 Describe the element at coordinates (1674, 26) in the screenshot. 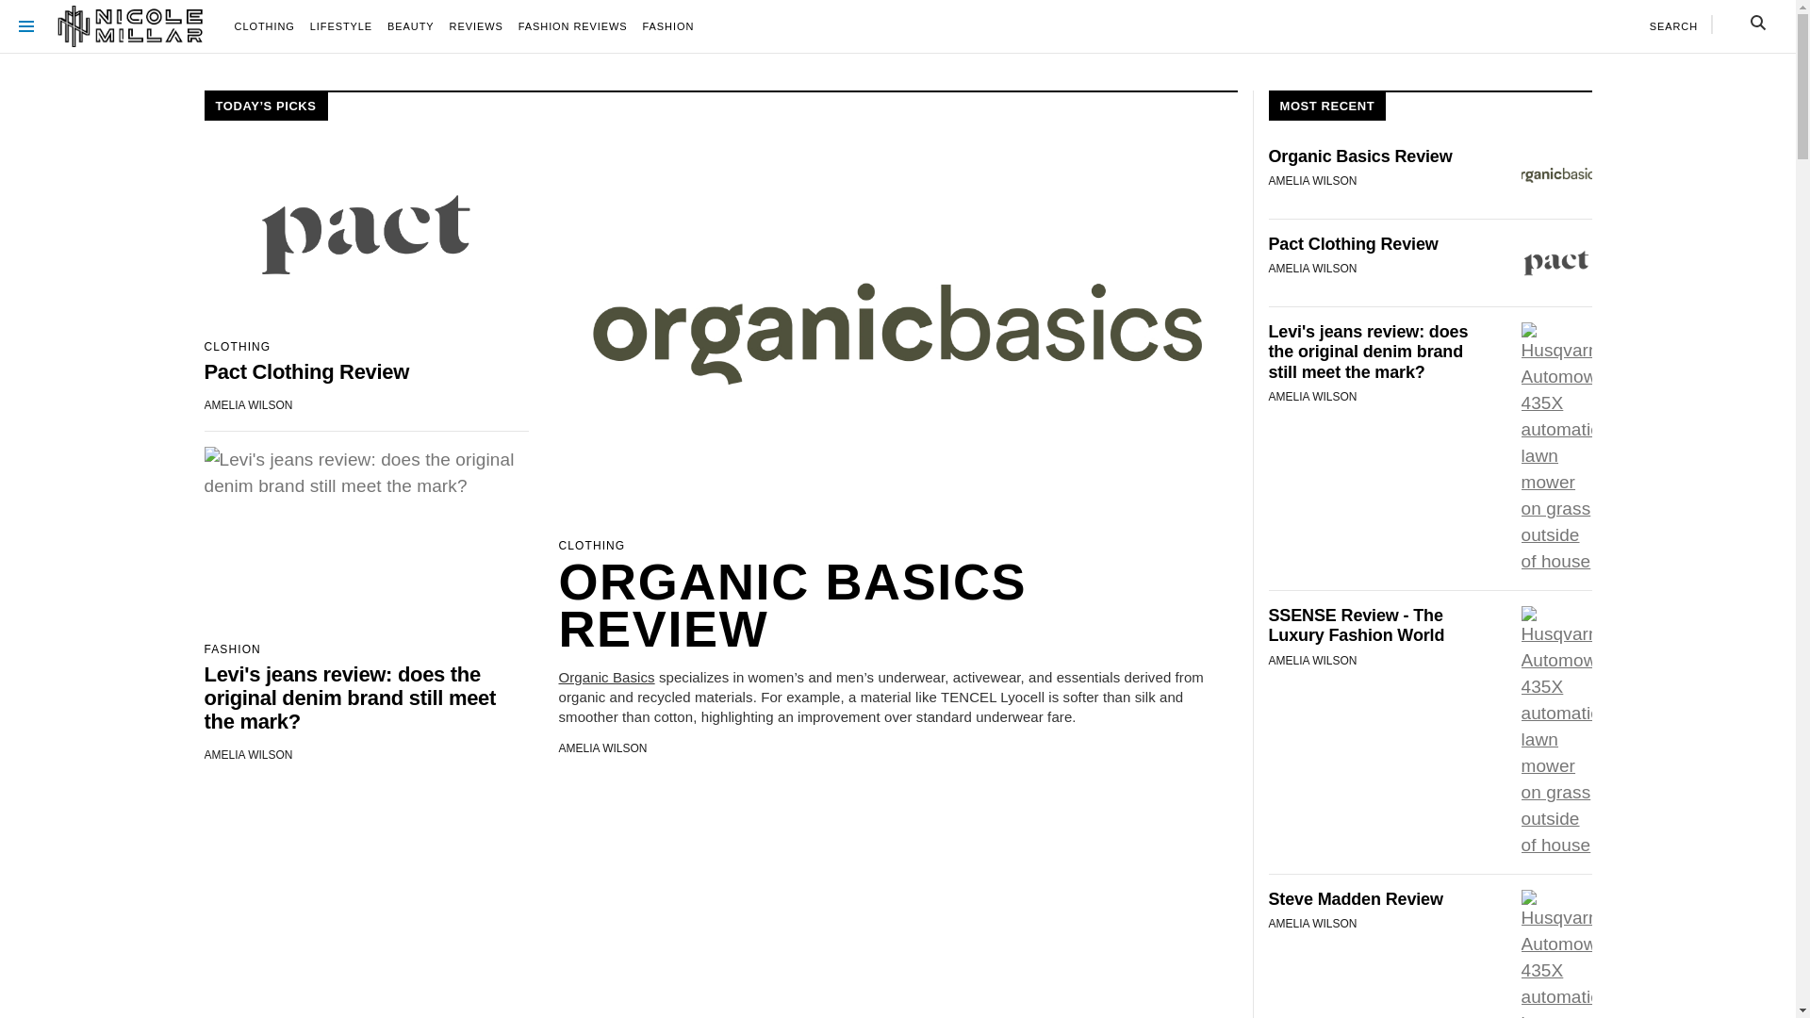

I see `SEARCH` at that location.